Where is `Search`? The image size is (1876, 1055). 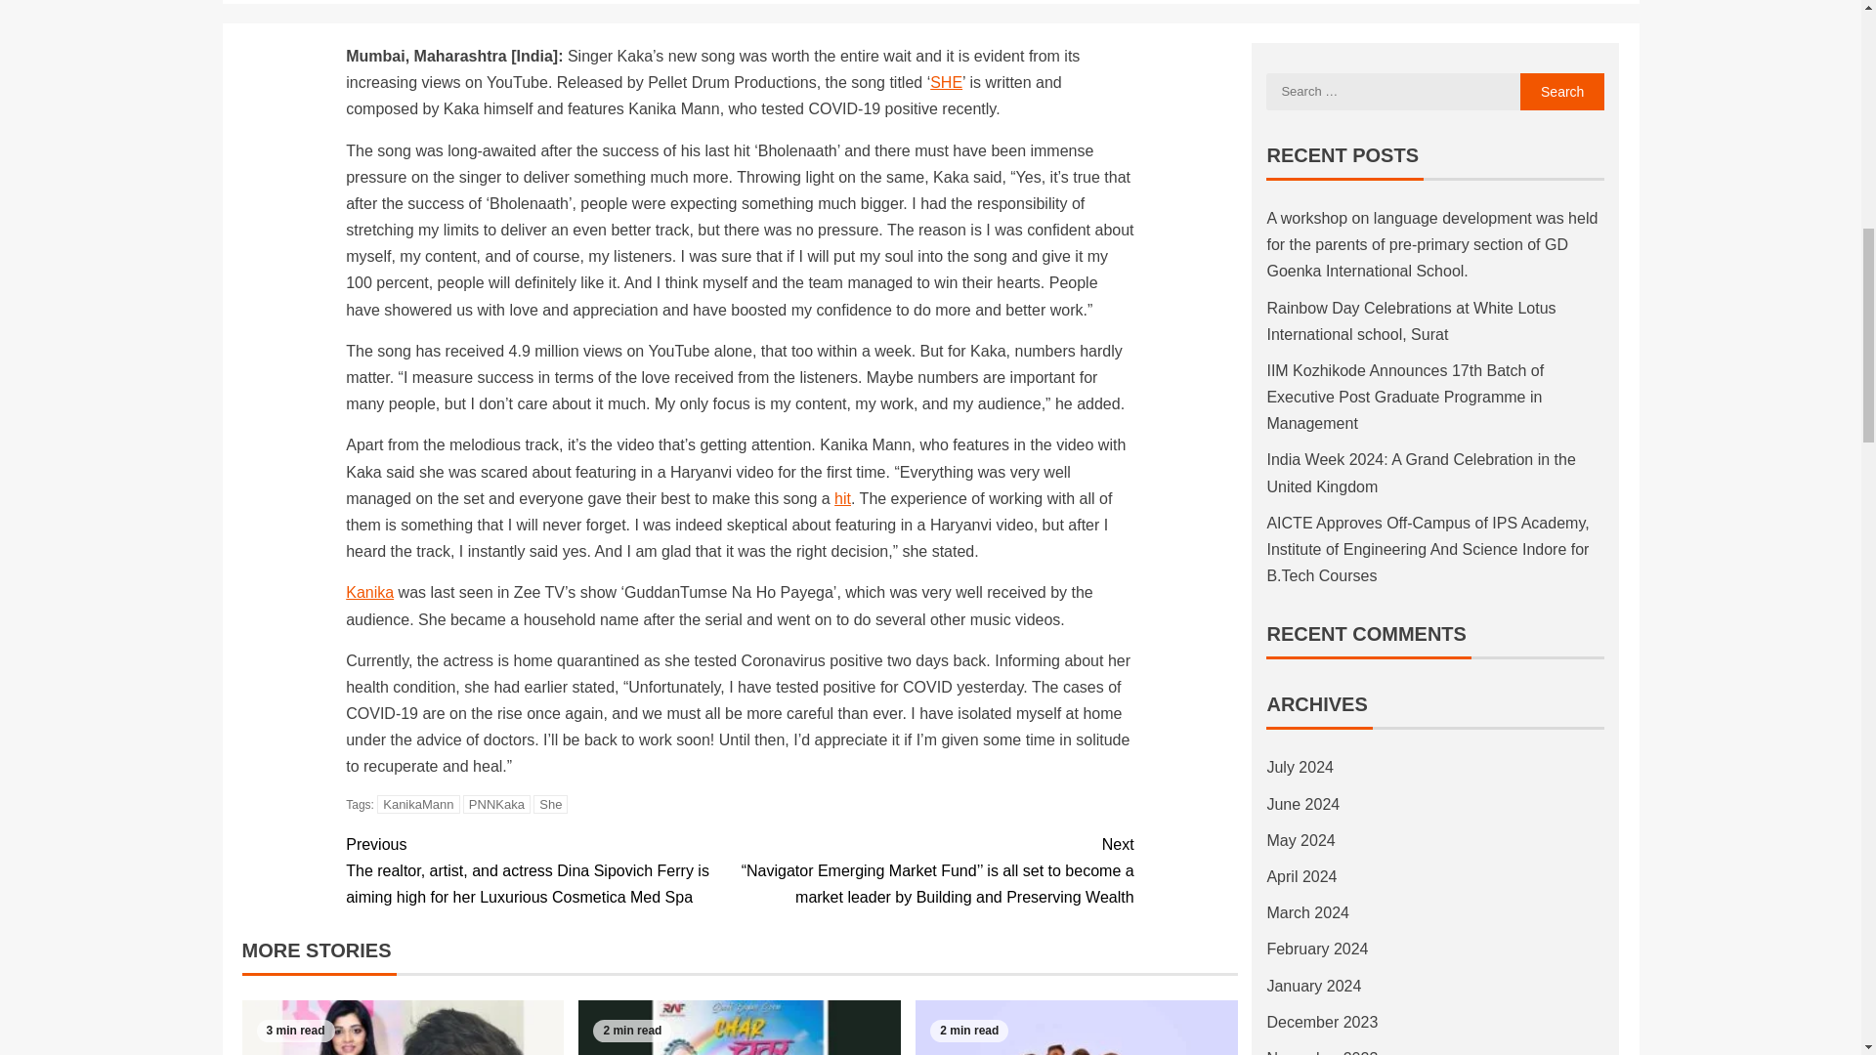 Search is located at coordinates (1562, 92).